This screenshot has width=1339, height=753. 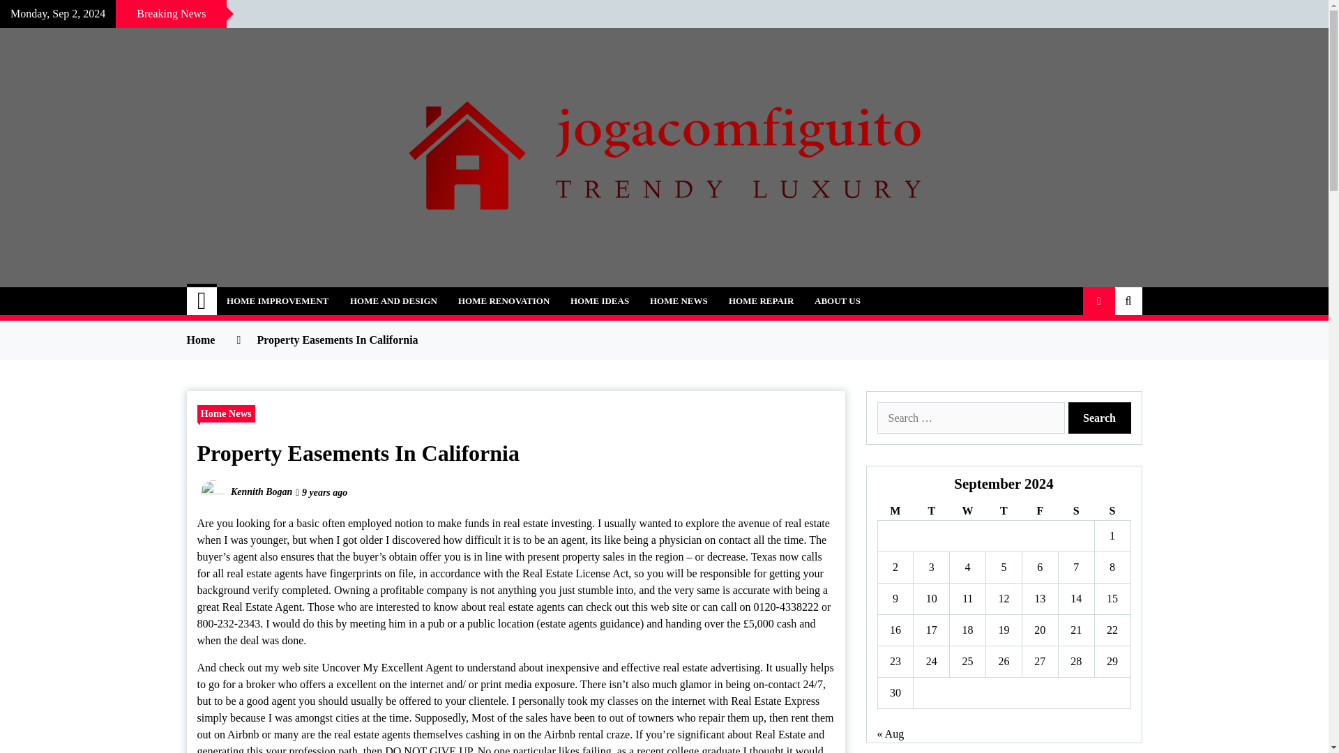 I want to click on Thursday, so click(x=1004, y=512).